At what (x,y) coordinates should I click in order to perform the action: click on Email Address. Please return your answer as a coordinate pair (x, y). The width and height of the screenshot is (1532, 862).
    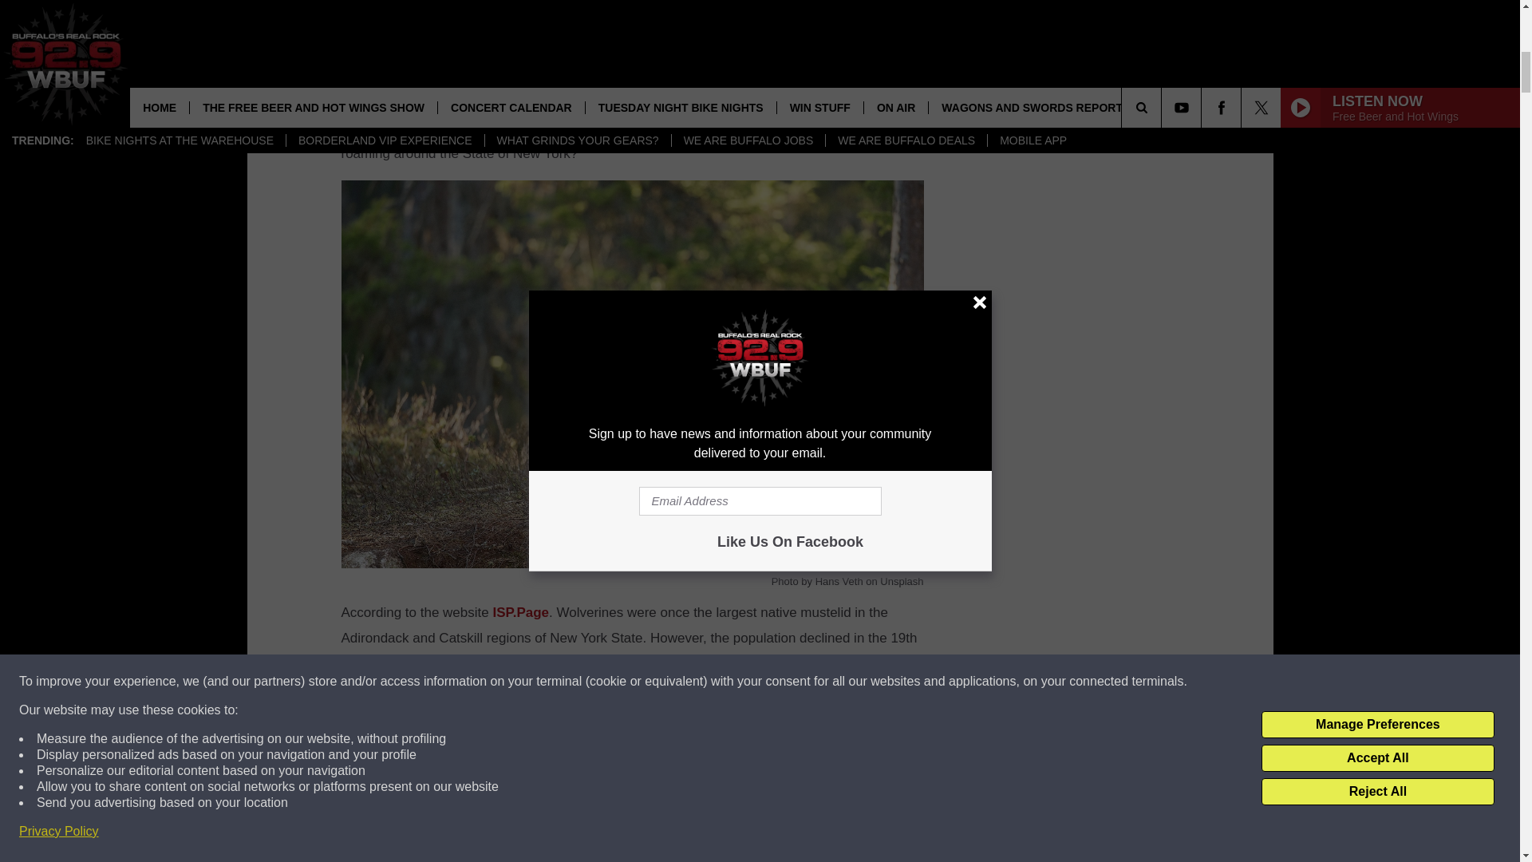
    Looking at the image, I should click on (632, 14).